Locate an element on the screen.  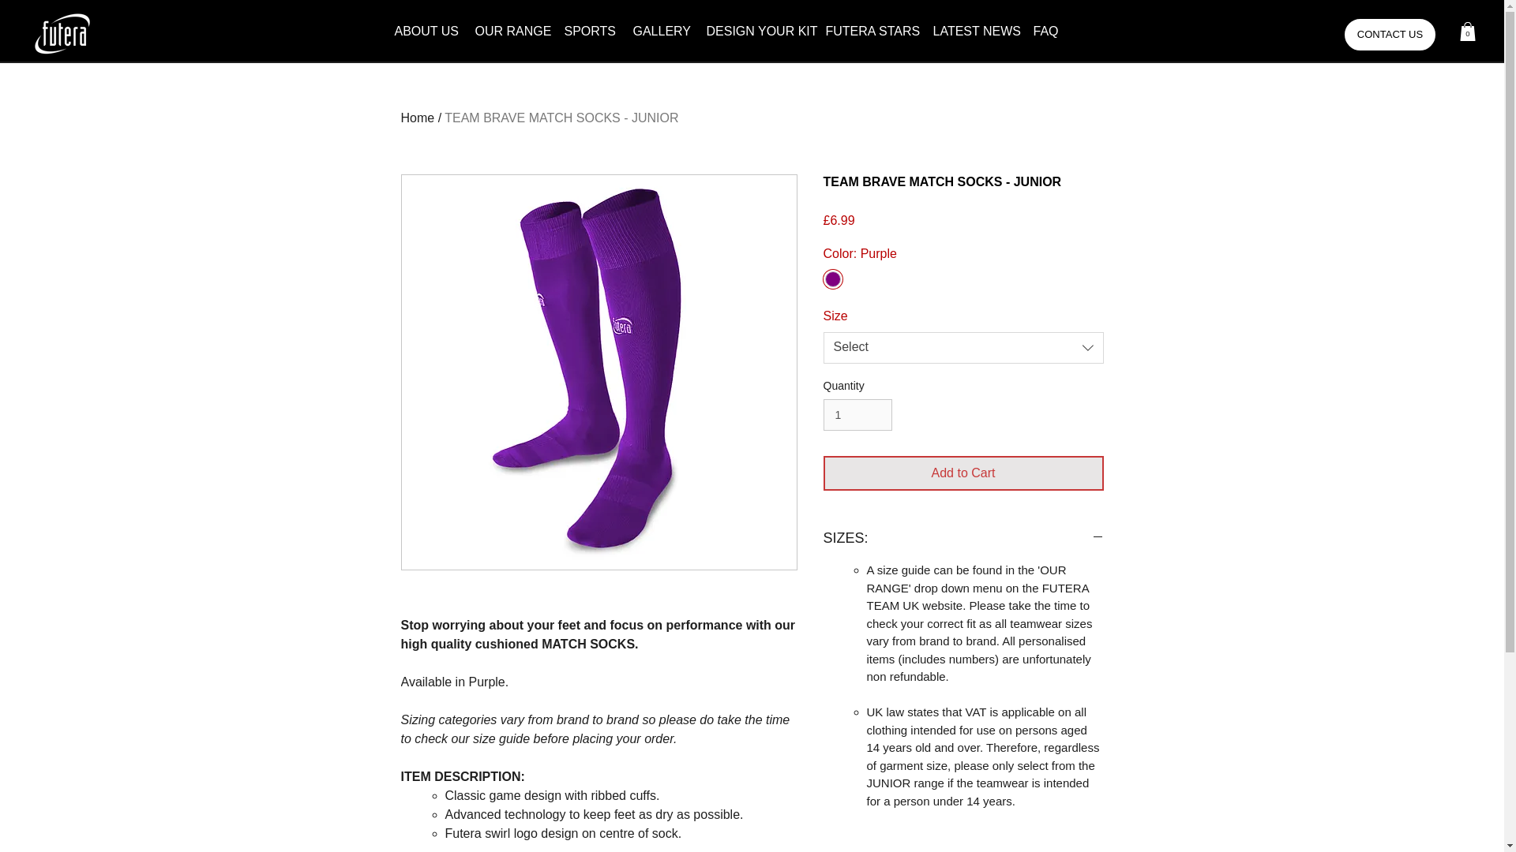
OUR RANGE is located at coordinates (507, 32).